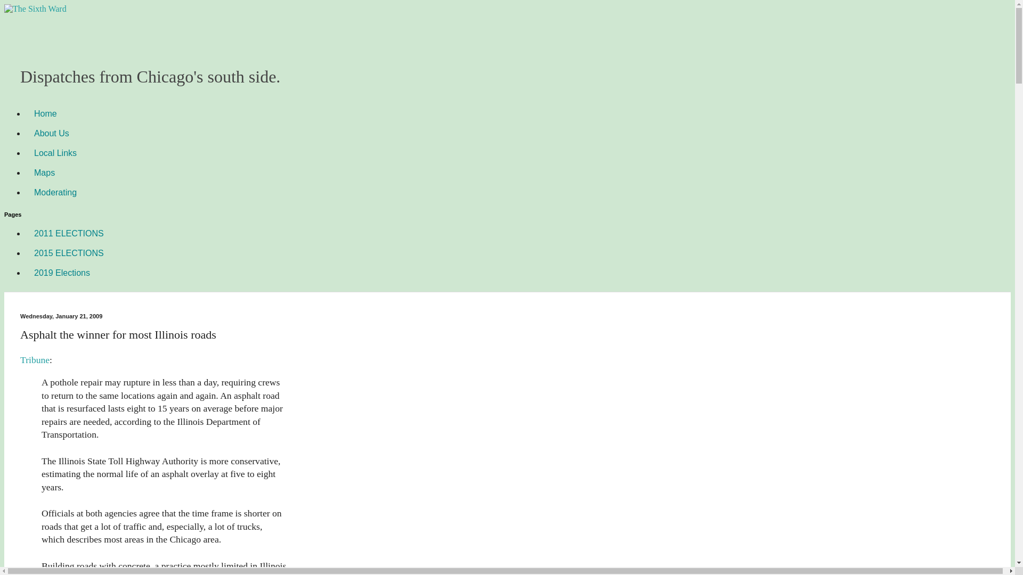  What do you see at coordinates (55, 193) in the screenshot?
I see `Moderating` at bounding box center [55, 193].